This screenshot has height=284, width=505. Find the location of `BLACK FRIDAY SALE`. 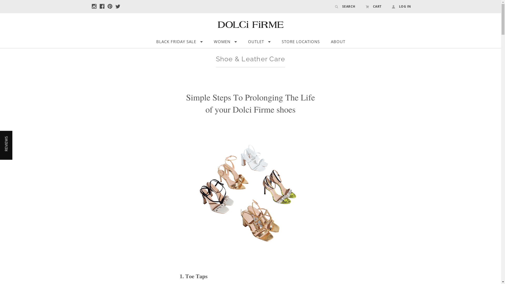

BLACK FRIDAY SALE is located at coordinates (179, 42).